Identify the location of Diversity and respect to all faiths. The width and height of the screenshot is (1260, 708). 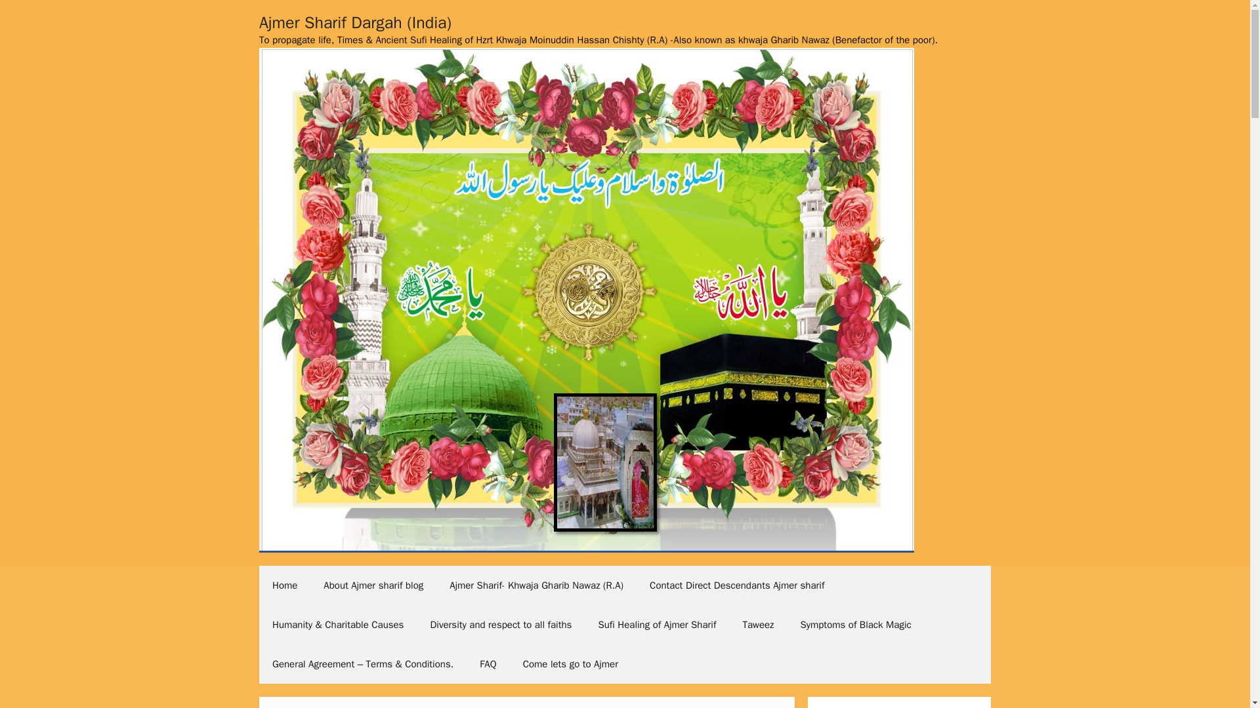
(500, 624).